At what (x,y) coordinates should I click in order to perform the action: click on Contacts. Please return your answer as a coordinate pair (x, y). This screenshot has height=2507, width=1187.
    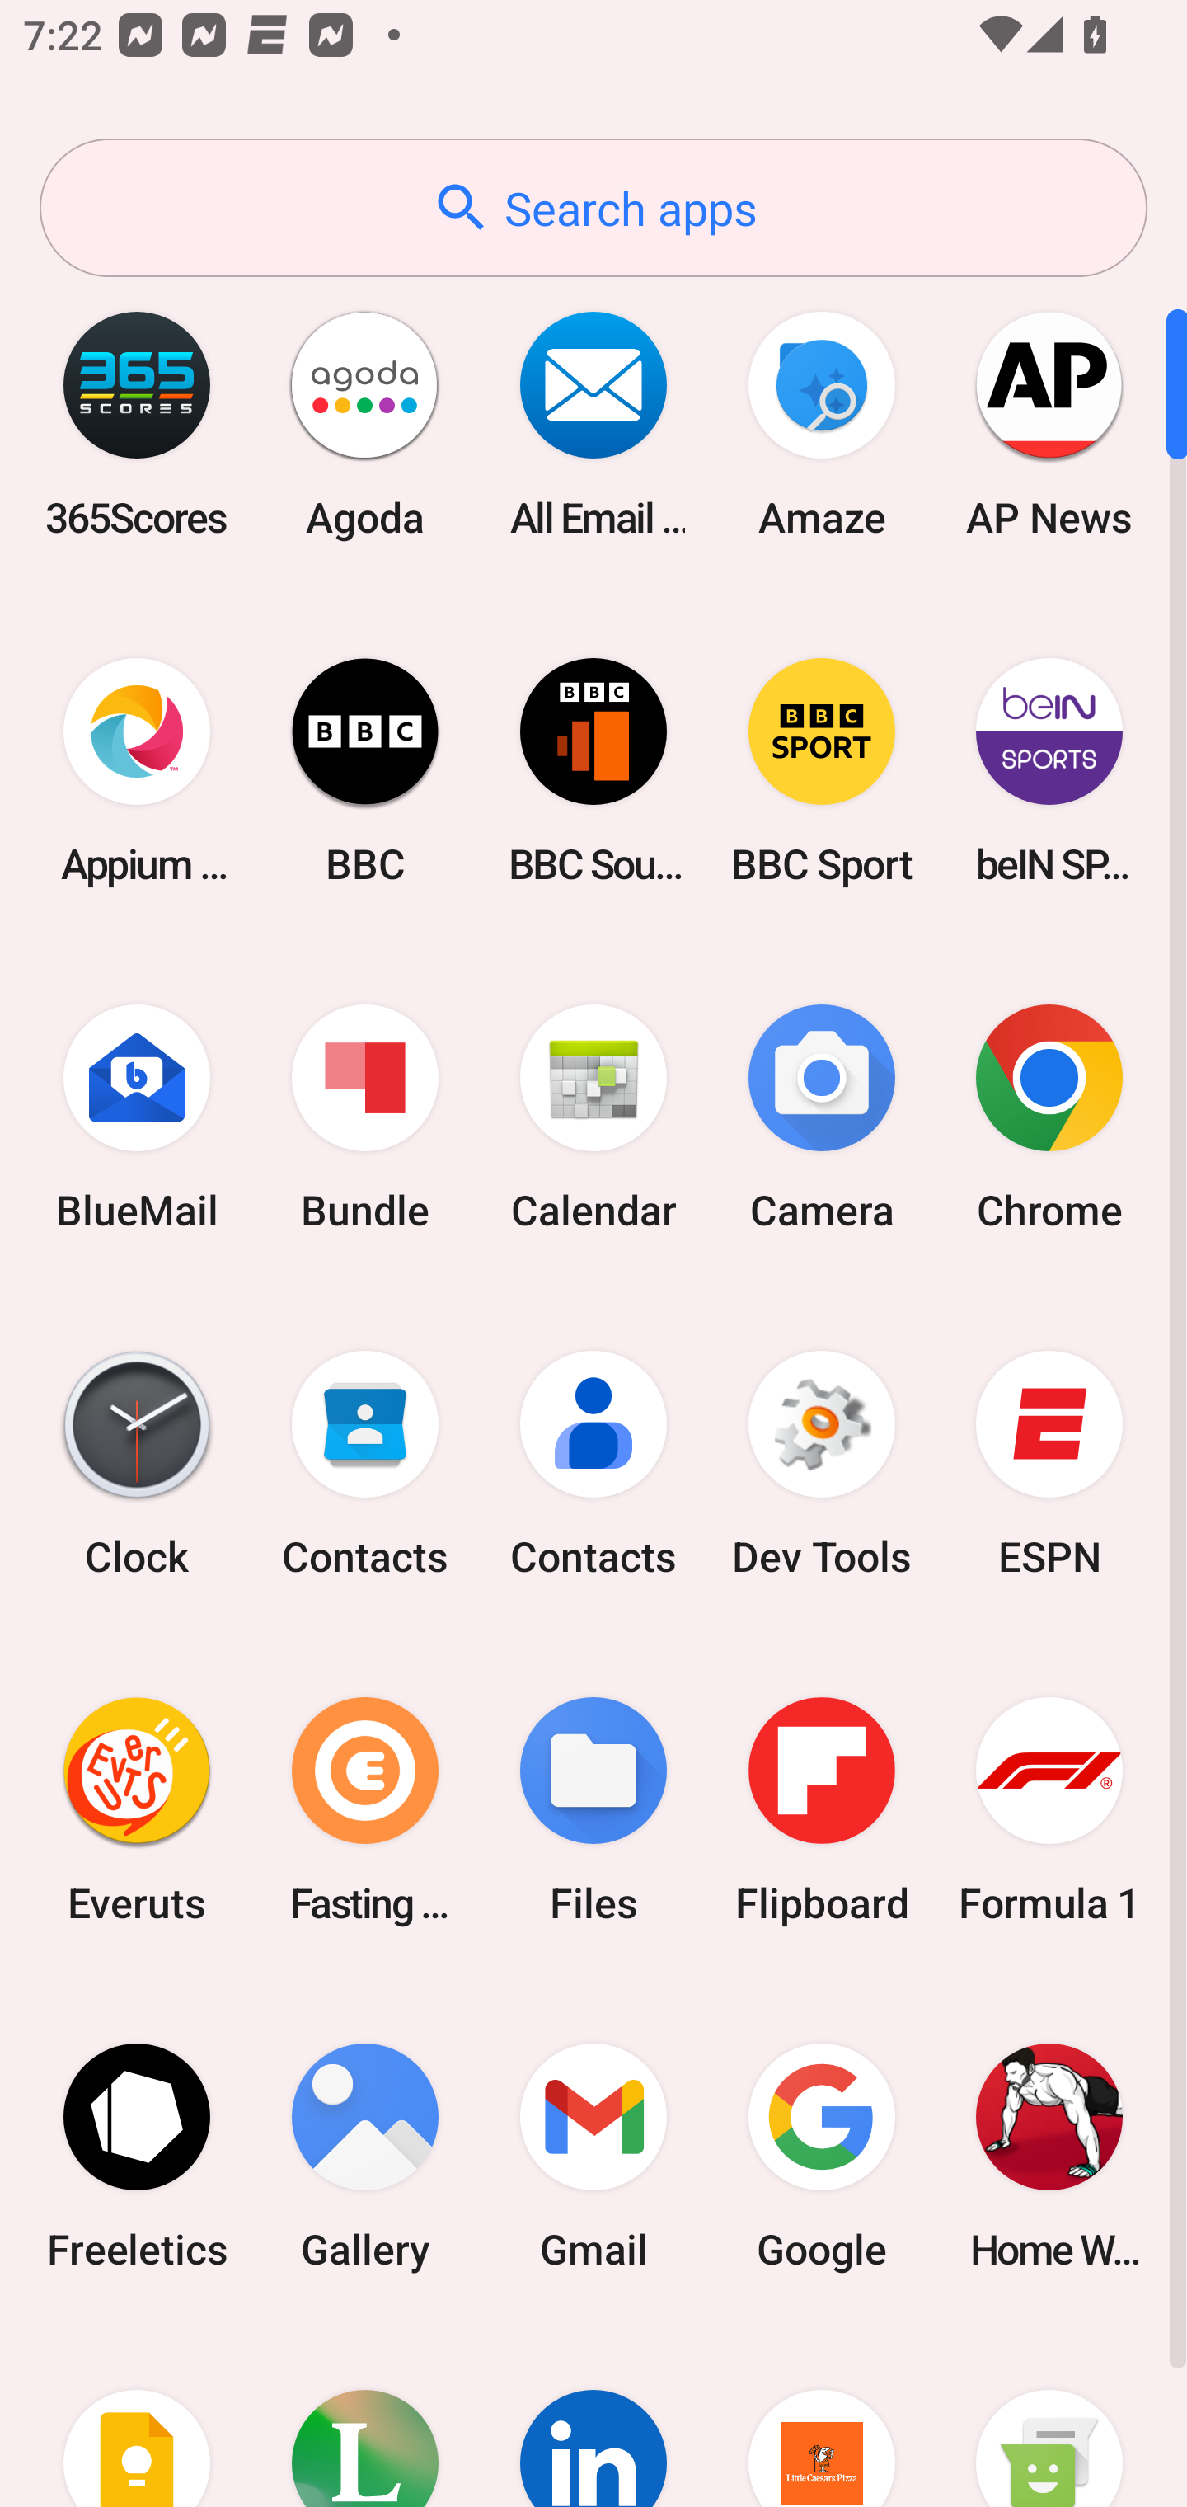
    Looking at the image, I should click on (365, 1464).